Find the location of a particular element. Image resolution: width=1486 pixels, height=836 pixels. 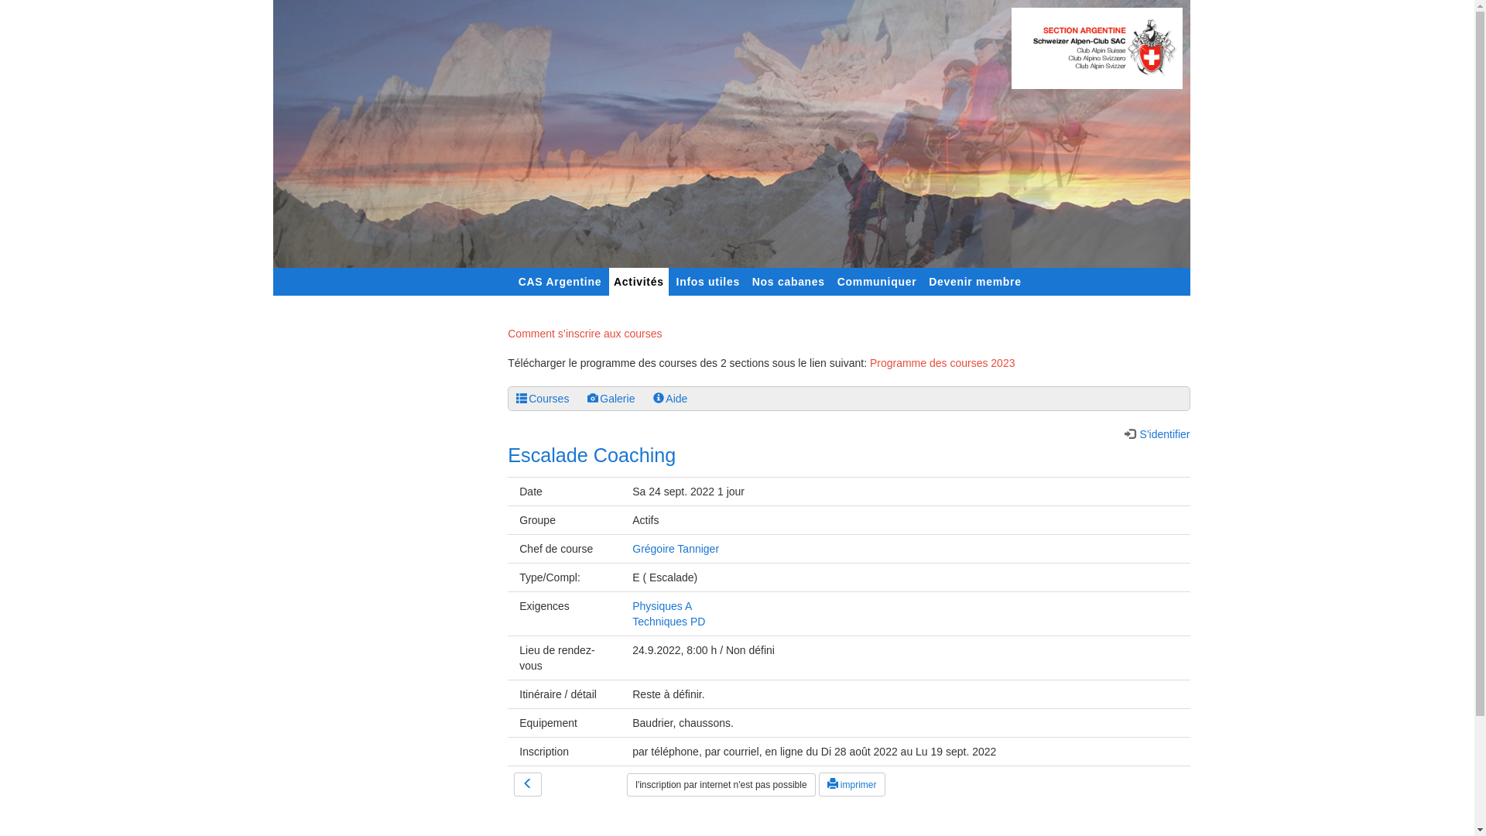

Programme des courses 202 is located at coordinates (940, 363).